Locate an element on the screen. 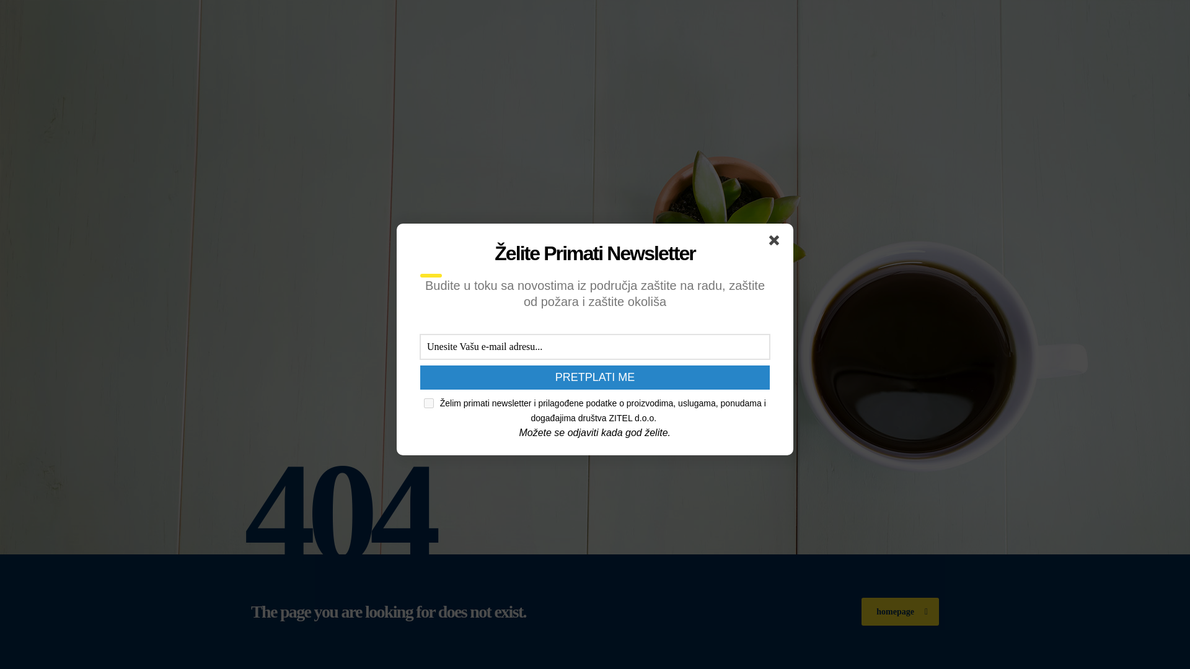 The height and width of the screenshot is (669, 1190). homepage is located at coordinates (900, 611).